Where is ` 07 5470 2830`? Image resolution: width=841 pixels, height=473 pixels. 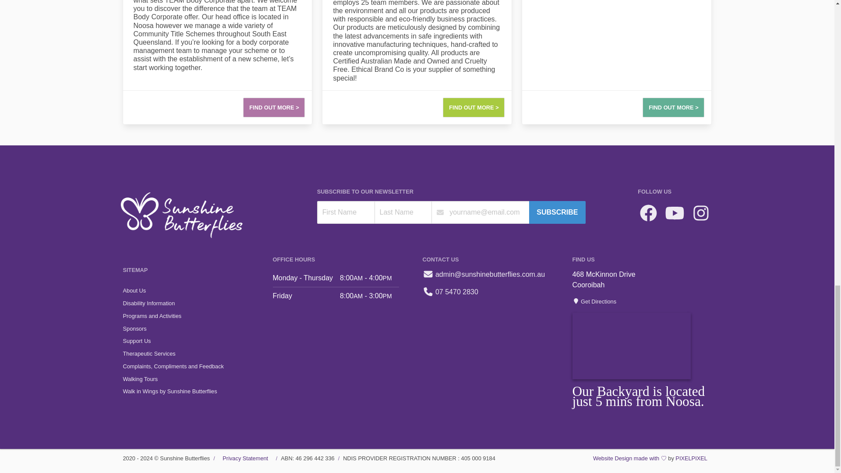
 07 5470 2830 is located at coordinates (449, 292).